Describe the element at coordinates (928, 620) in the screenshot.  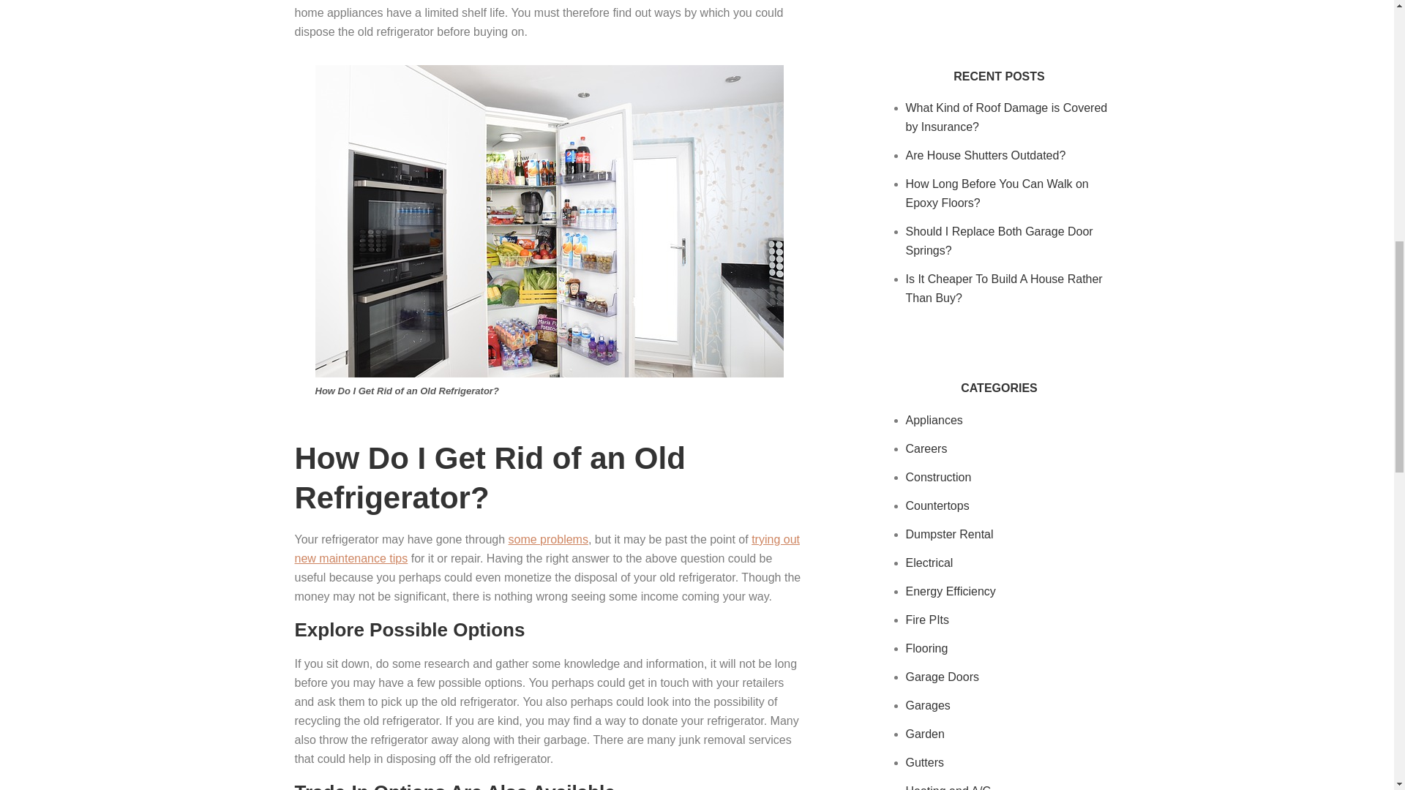
I see `Fire PIts` at that location.